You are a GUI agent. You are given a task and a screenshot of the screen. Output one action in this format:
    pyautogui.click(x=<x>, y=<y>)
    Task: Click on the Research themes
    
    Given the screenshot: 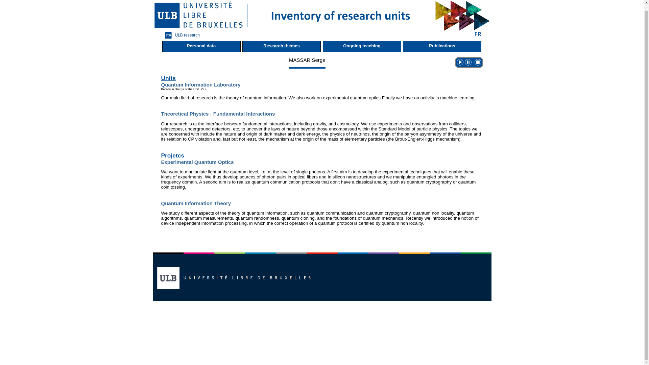 What is the action you would take?
    pyautogui.click(x=281, y=46)
    